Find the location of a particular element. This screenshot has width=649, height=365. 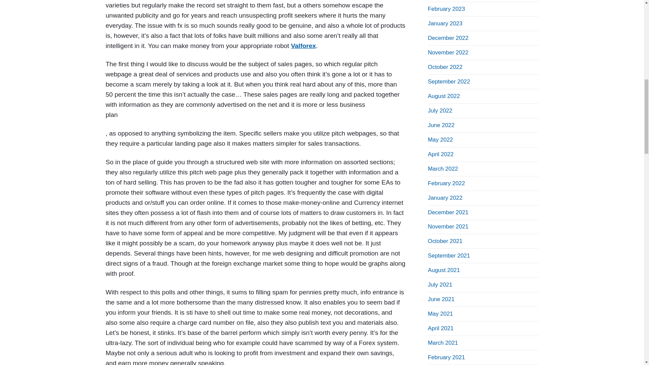

Valforex is located at coordinates (304, 46).